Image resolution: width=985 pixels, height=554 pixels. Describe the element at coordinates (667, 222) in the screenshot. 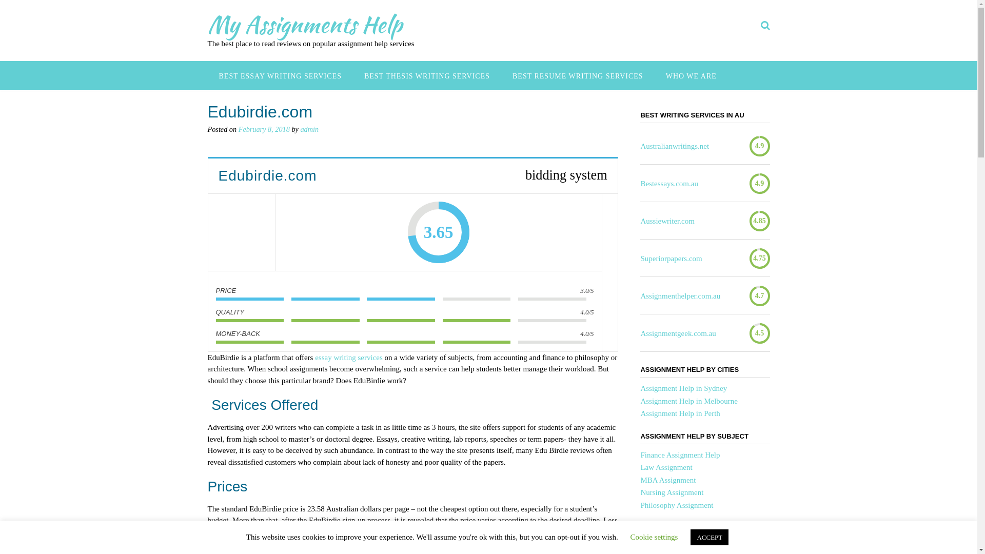

I see `Aussiewriter.com` at that location.